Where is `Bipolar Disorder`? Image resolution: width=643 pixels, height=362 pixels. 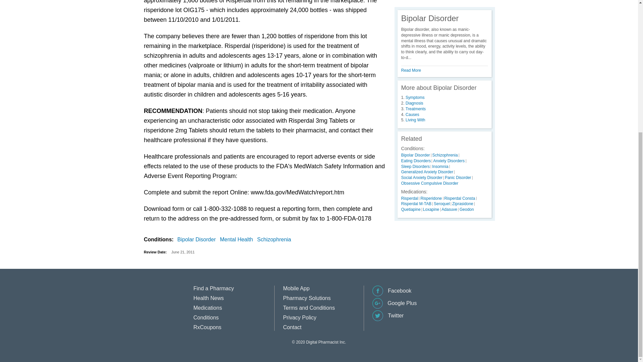
Bipolar Disorder is located at coordinates (198, 239).